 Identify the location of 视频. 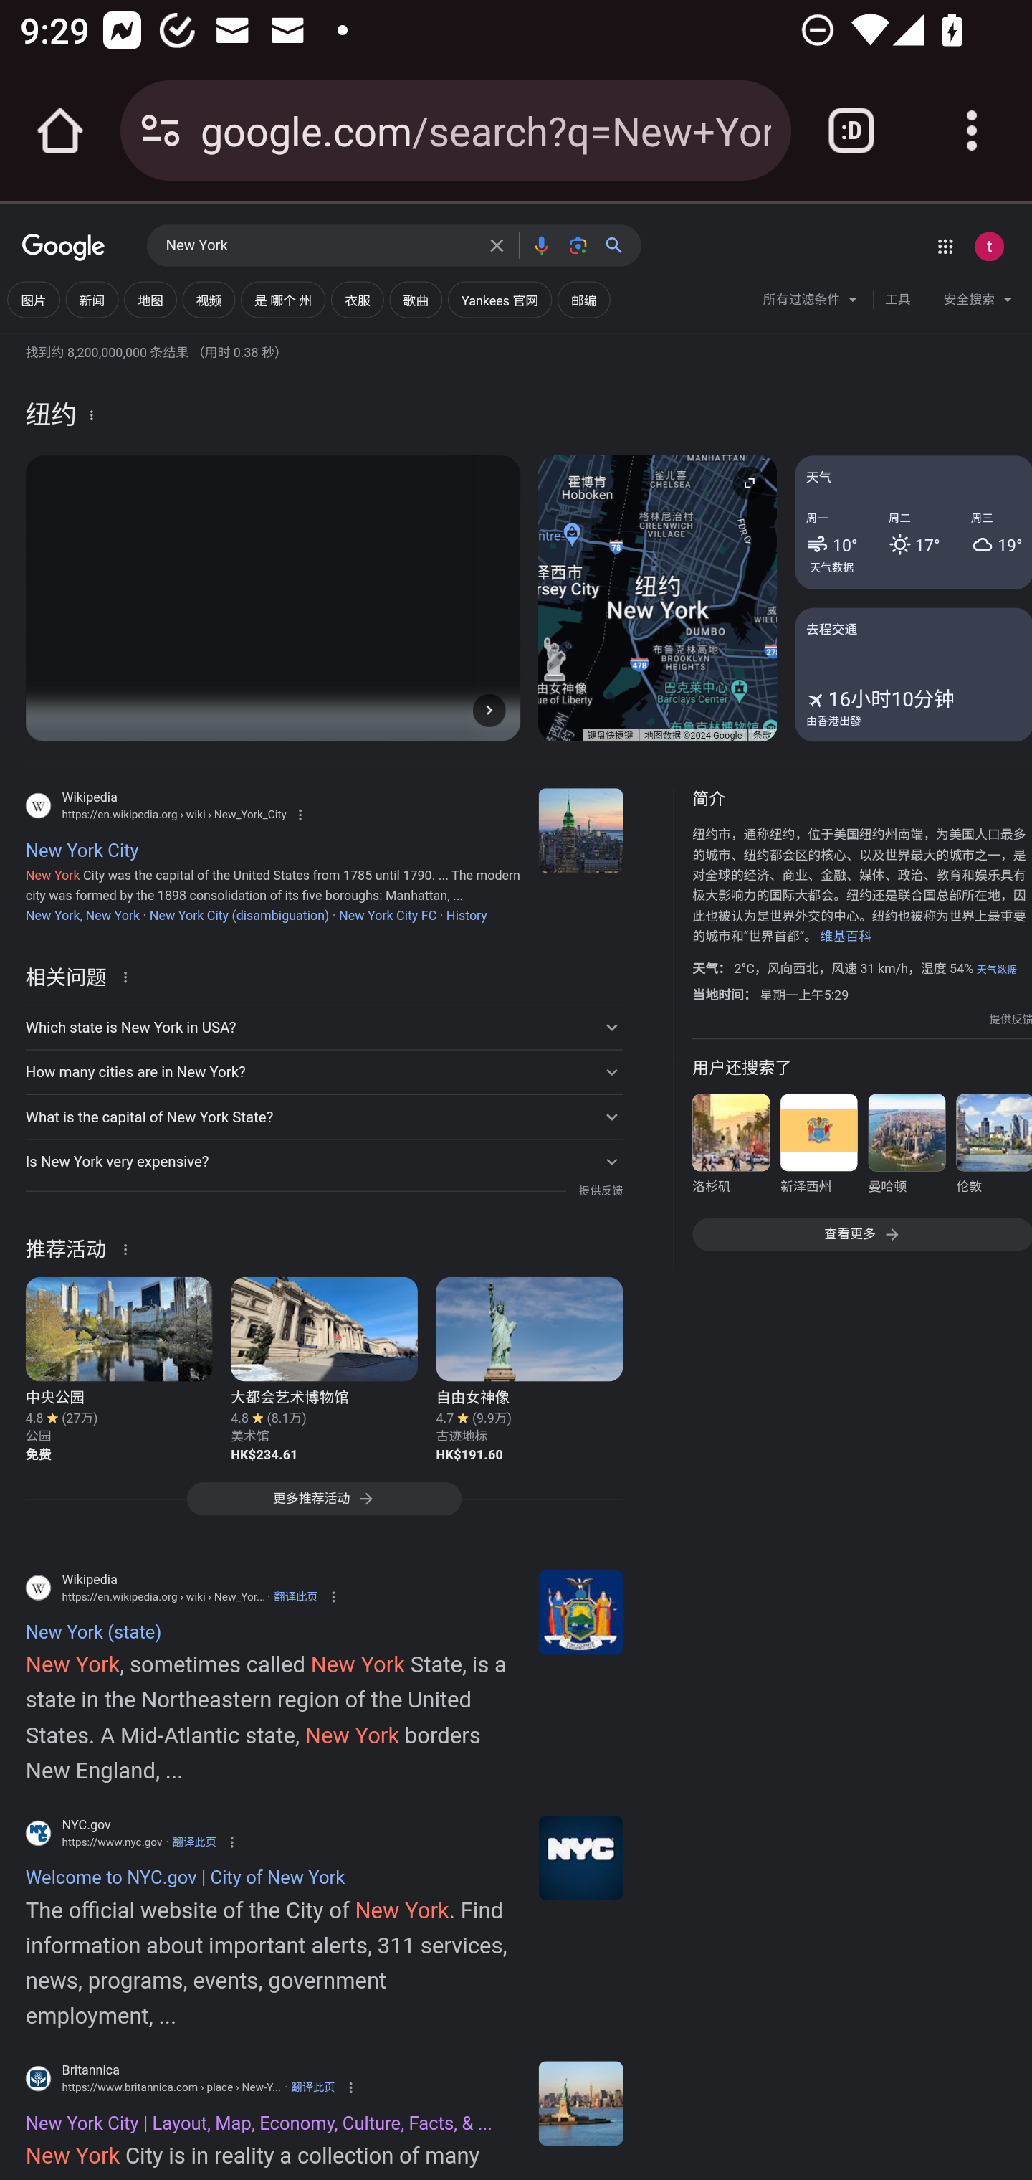
(208, 300).